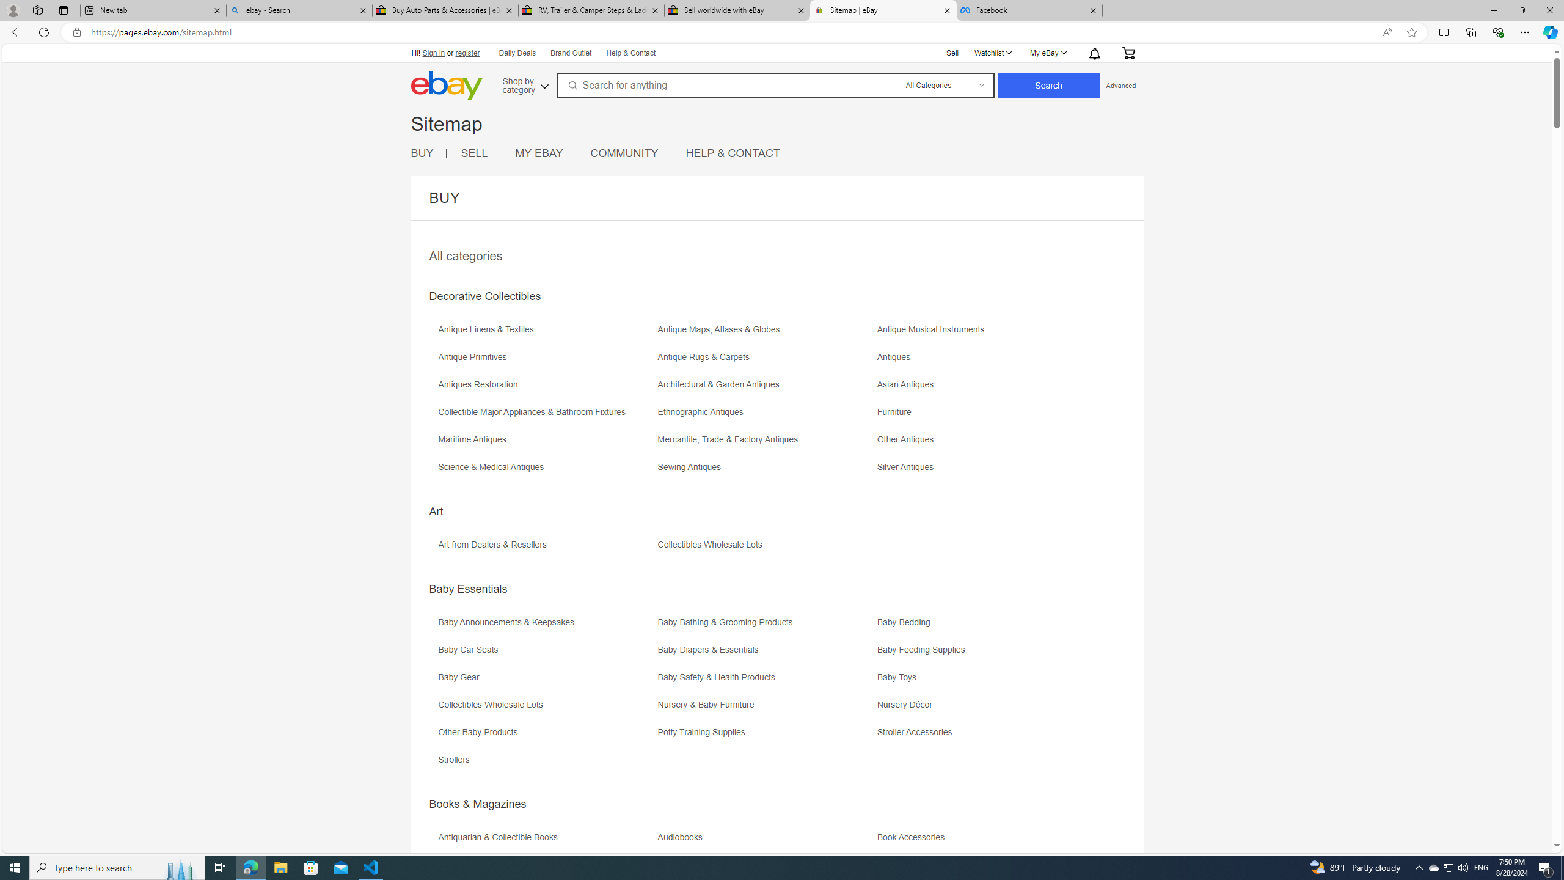 This screenshot has width=1564, height=880. I want to click on Add this page to favorites (Ctrl+D), so click(1412, 32).